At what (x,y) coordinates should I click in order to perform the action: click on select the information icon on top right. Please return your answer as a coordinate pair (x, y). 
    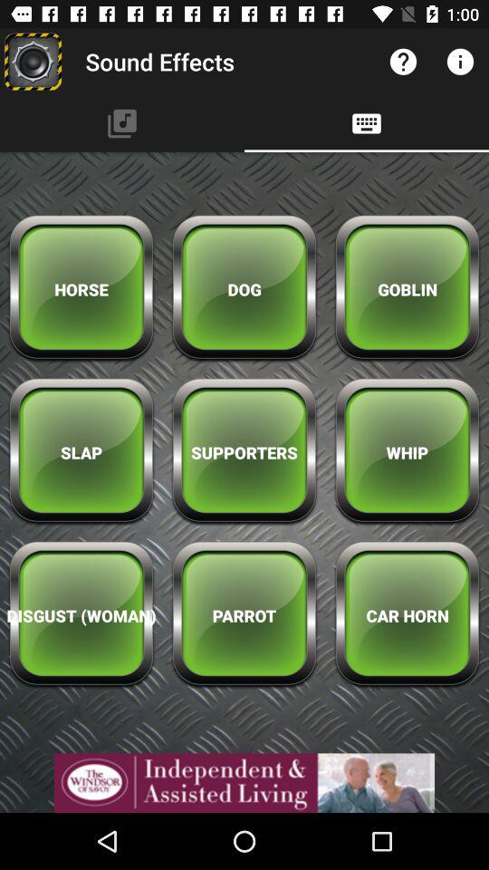
    Looking at the image, I should click on (460, 62).